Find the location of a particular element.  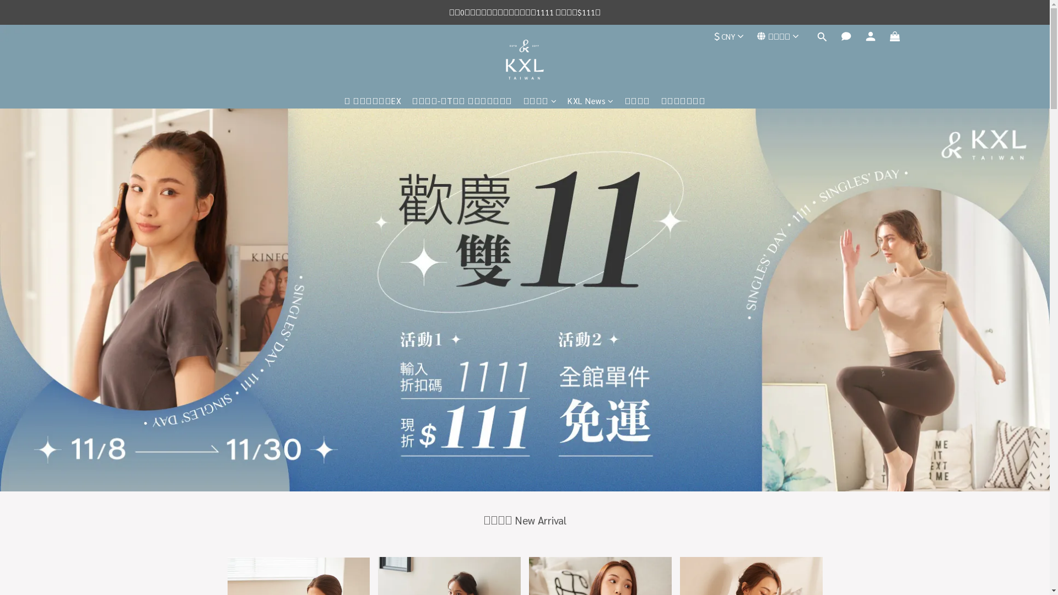

KXL News is located at coordinates (591, 100).